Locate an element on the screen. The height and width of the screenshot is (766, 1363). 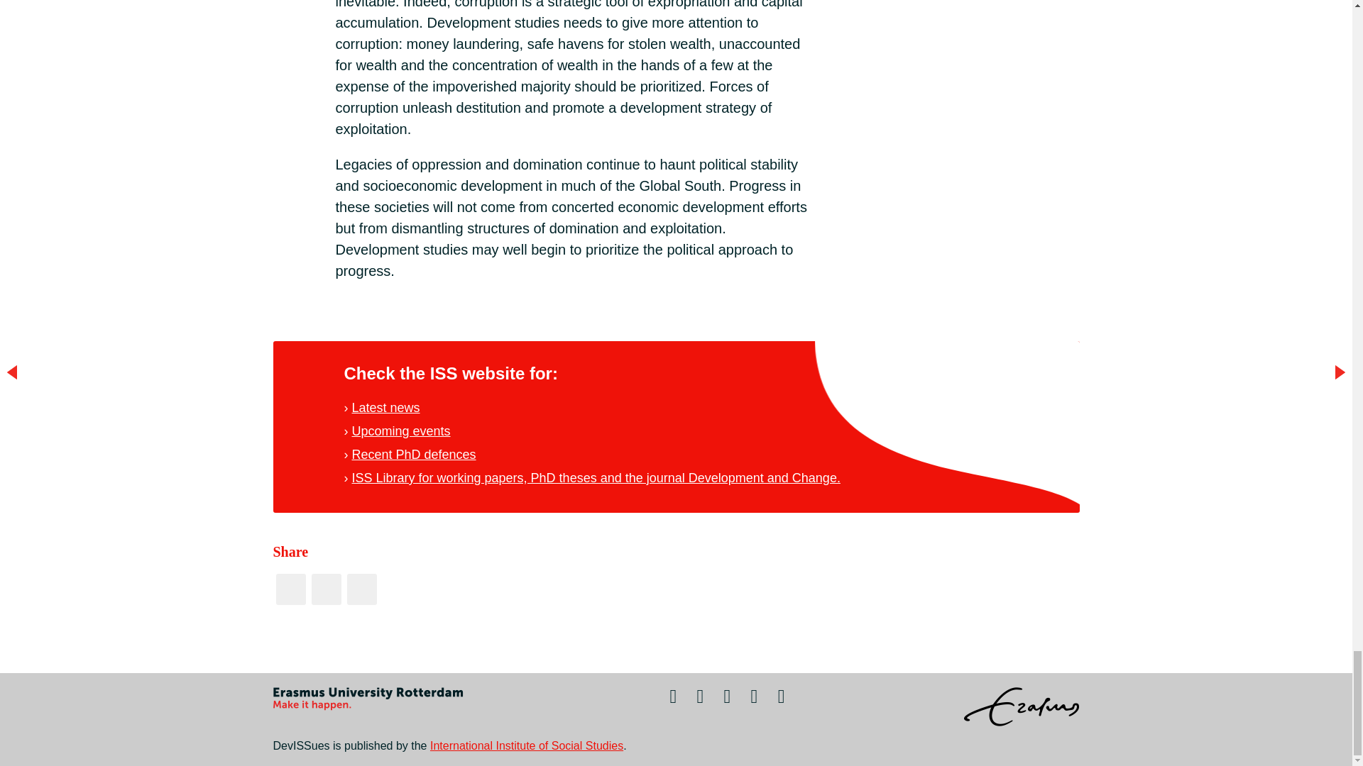
Upcoming events is located at coordinates (401, 431).